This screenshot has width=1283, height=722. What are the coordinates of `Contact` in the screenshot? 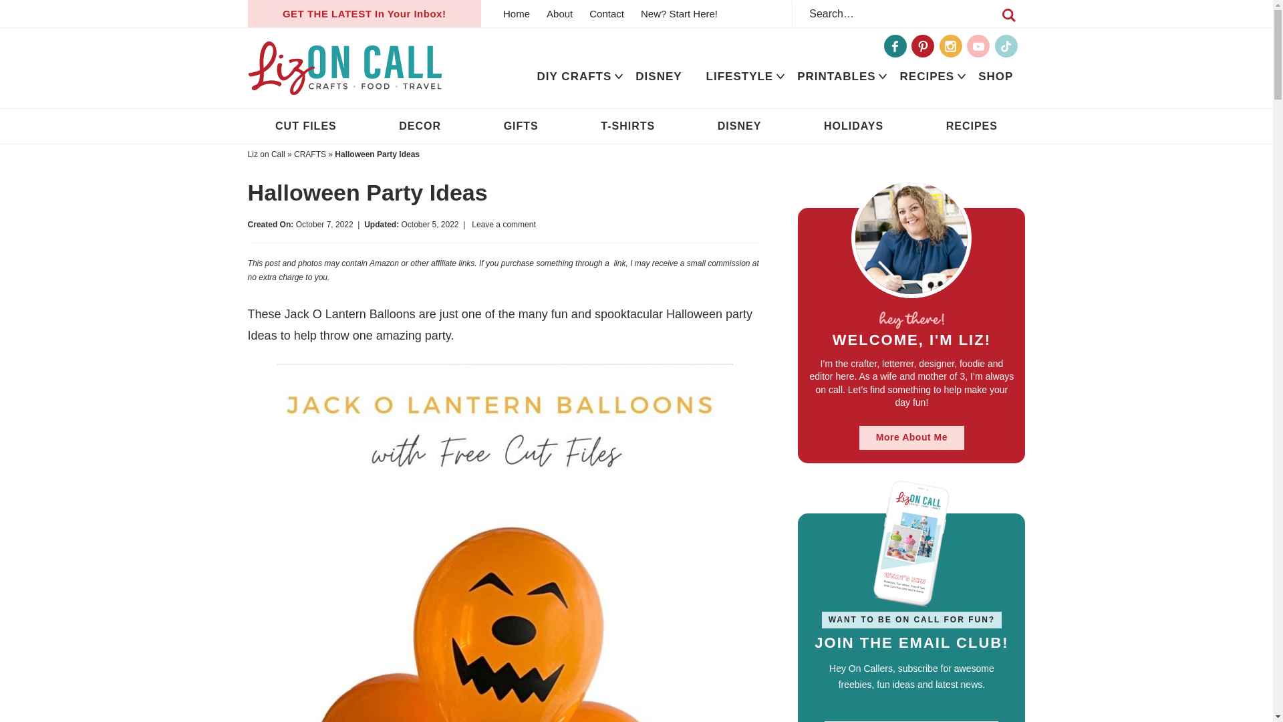 It's located at (607, 13).